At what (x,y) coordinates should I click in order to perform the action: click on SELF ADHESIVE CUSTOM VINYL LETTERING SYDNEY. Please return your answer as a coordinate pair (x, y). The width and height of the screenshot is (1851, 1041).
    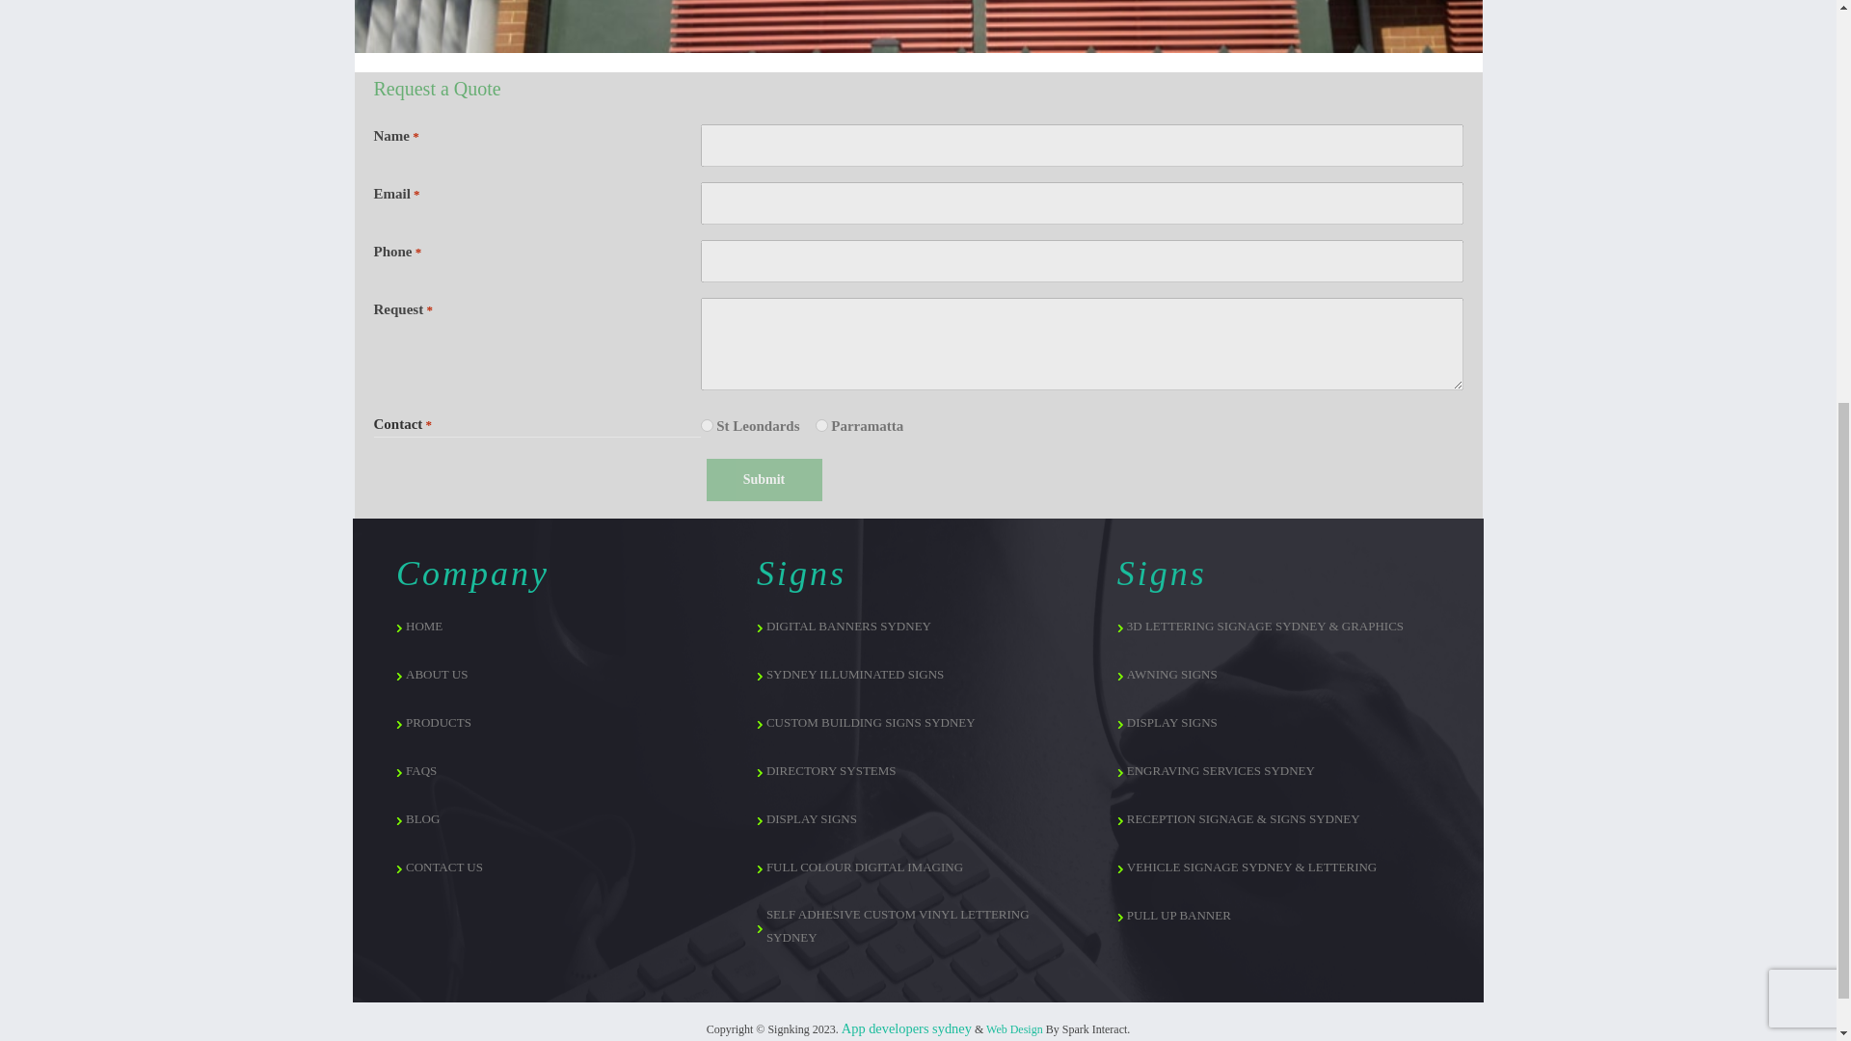
    Looking at the image, I should click on (918, 925).